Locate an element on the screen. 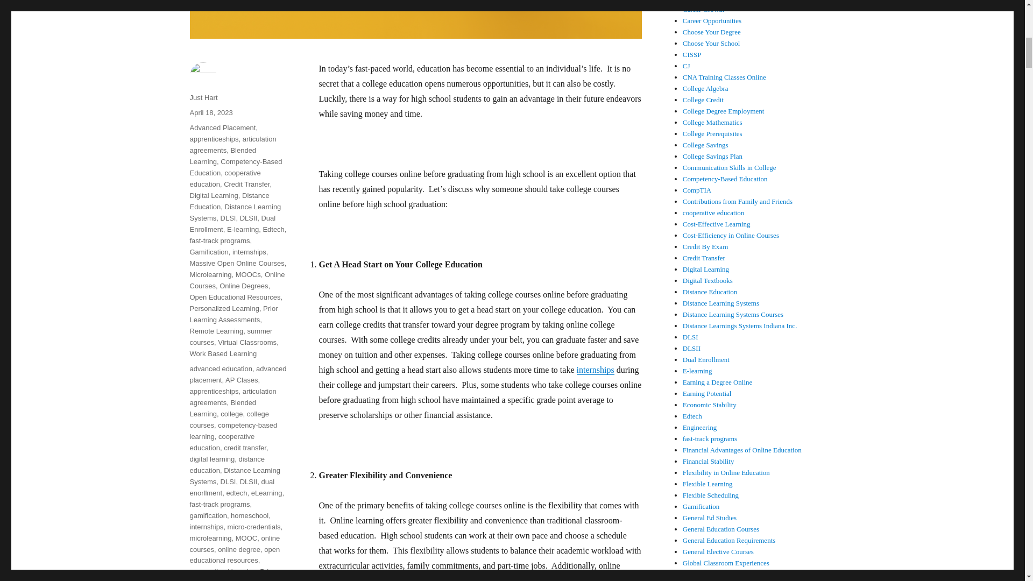 Image resolution: width=1033 pixels, height=581 pixels. E-learning is located at coordinates (243, 229).